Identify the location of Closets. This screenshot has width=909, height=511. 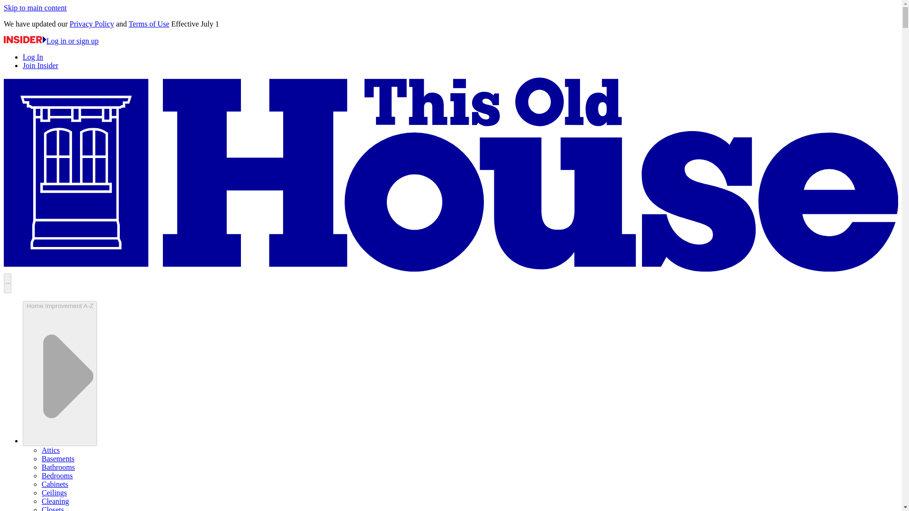
(53, 508).